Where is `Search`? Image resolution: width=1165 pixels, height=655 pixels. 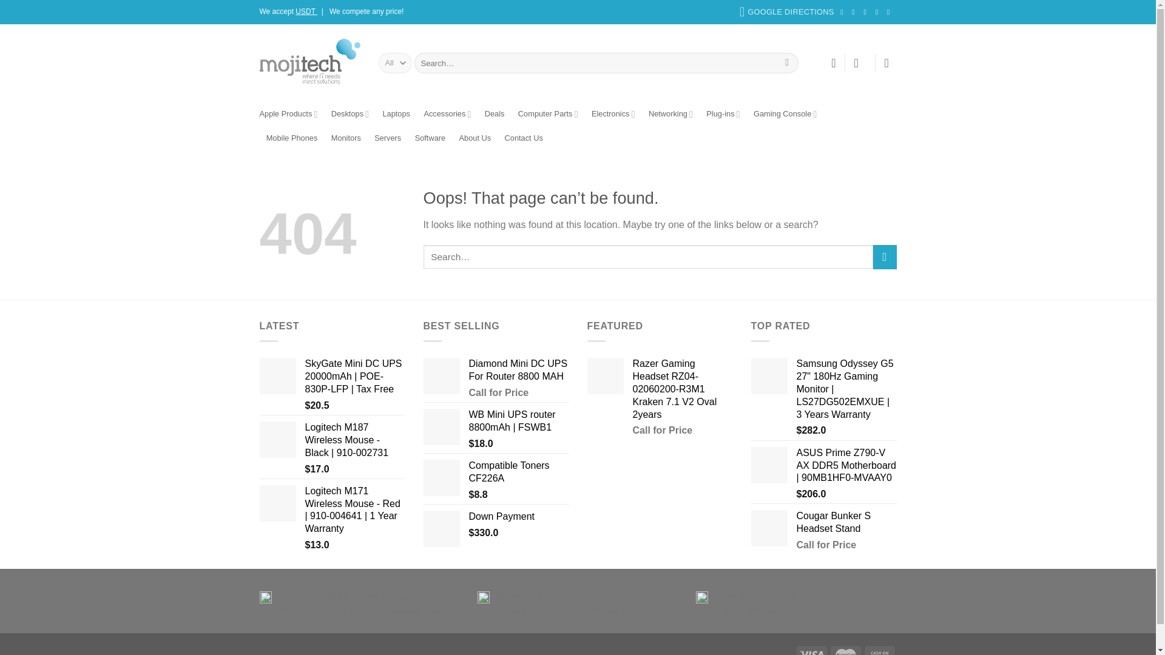 Search is located at coordinates (786, 63).